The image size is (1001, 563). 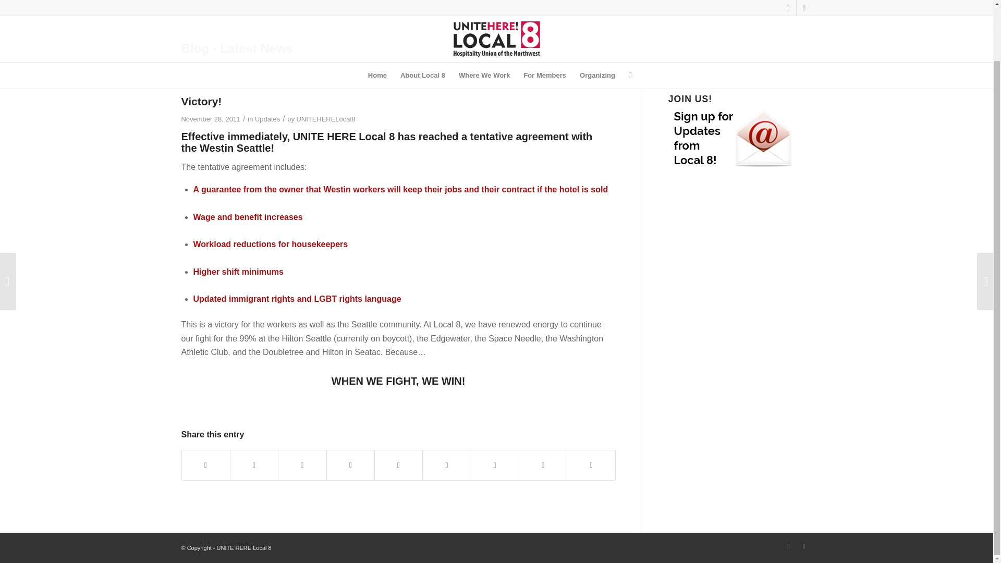 What do you see at coordinates (267, 119) in the screenshot?
I see `Updates` at bounding box center [267, 119].